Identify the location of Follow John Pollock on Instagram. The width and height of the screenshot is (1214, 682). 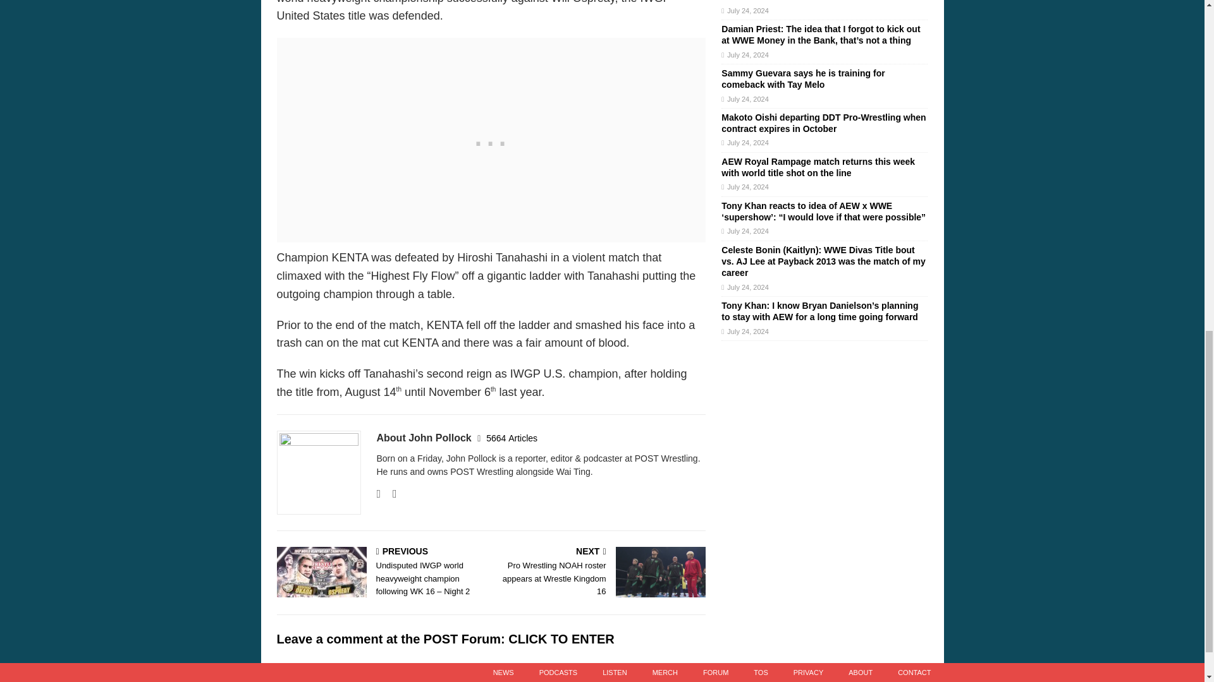
(389, 494).